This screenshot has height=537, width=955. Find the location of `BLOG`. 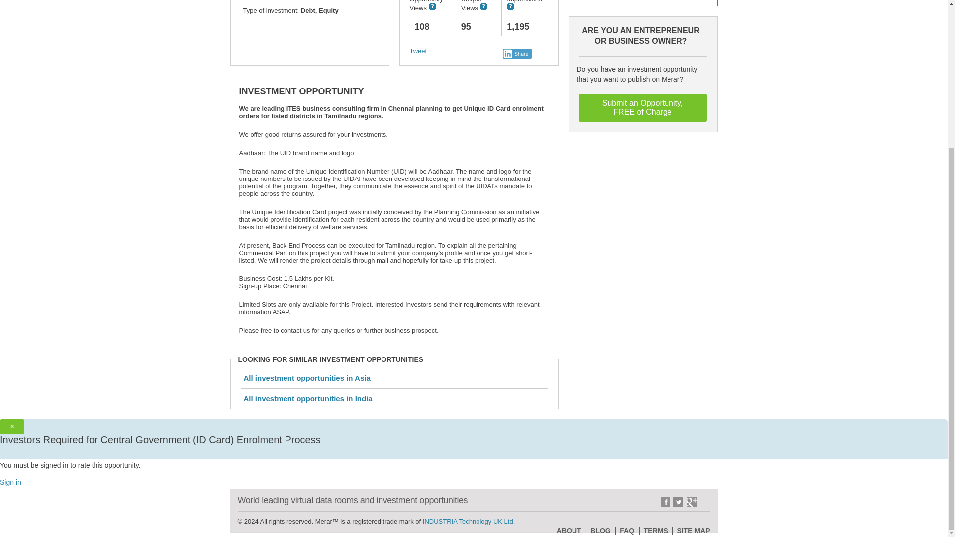

BLOG is located at coordinates (600, 530).